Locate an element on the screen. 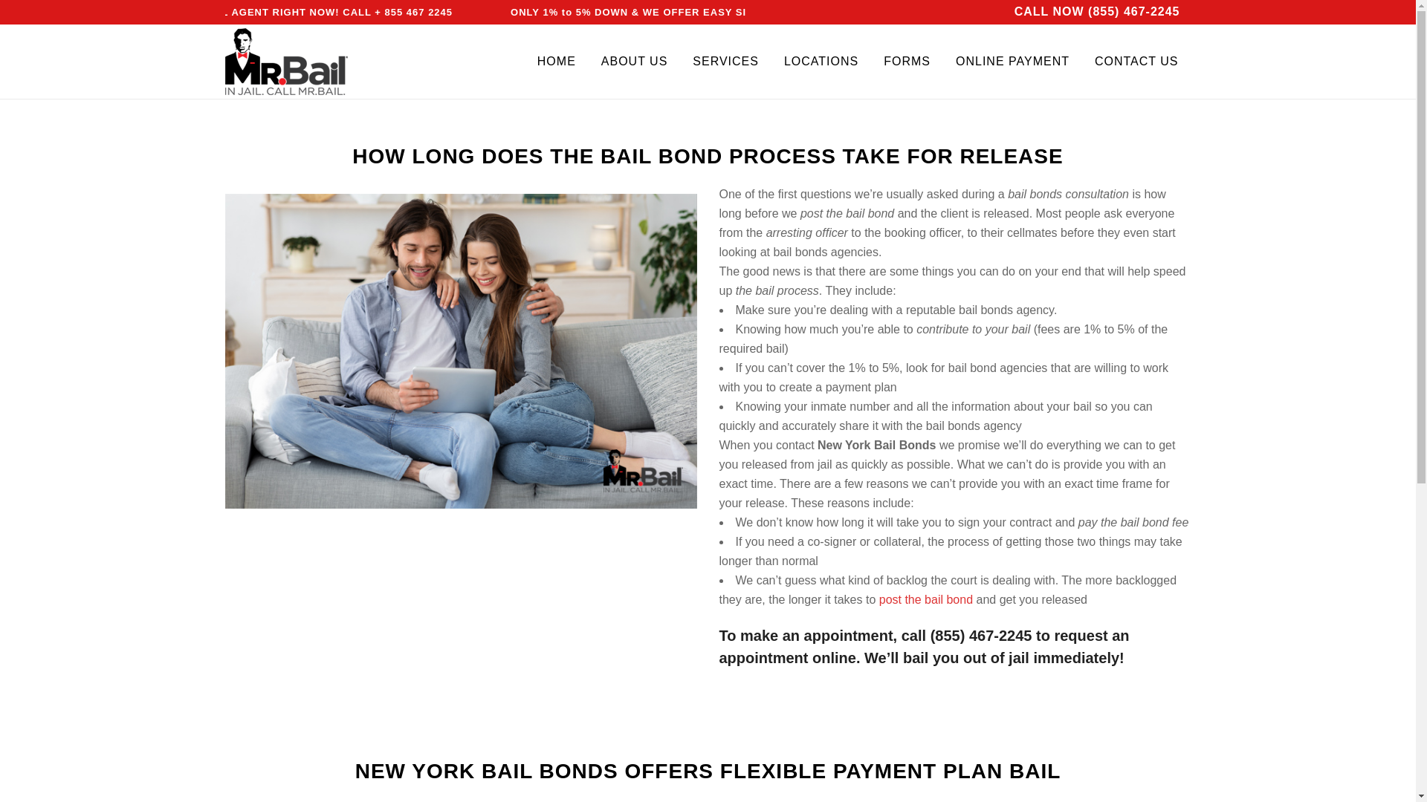 The width and height of the screenshot is (1427, 802). LOCATIONS is located at coordinates (821, 61).